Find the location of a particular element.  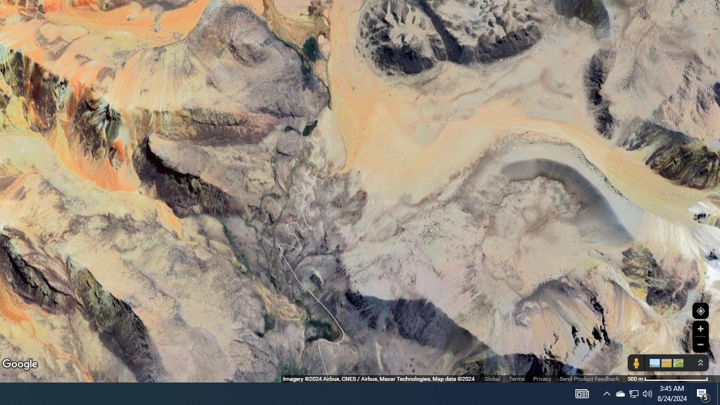

Show Street View coverage is located at coordinates (636, 363).